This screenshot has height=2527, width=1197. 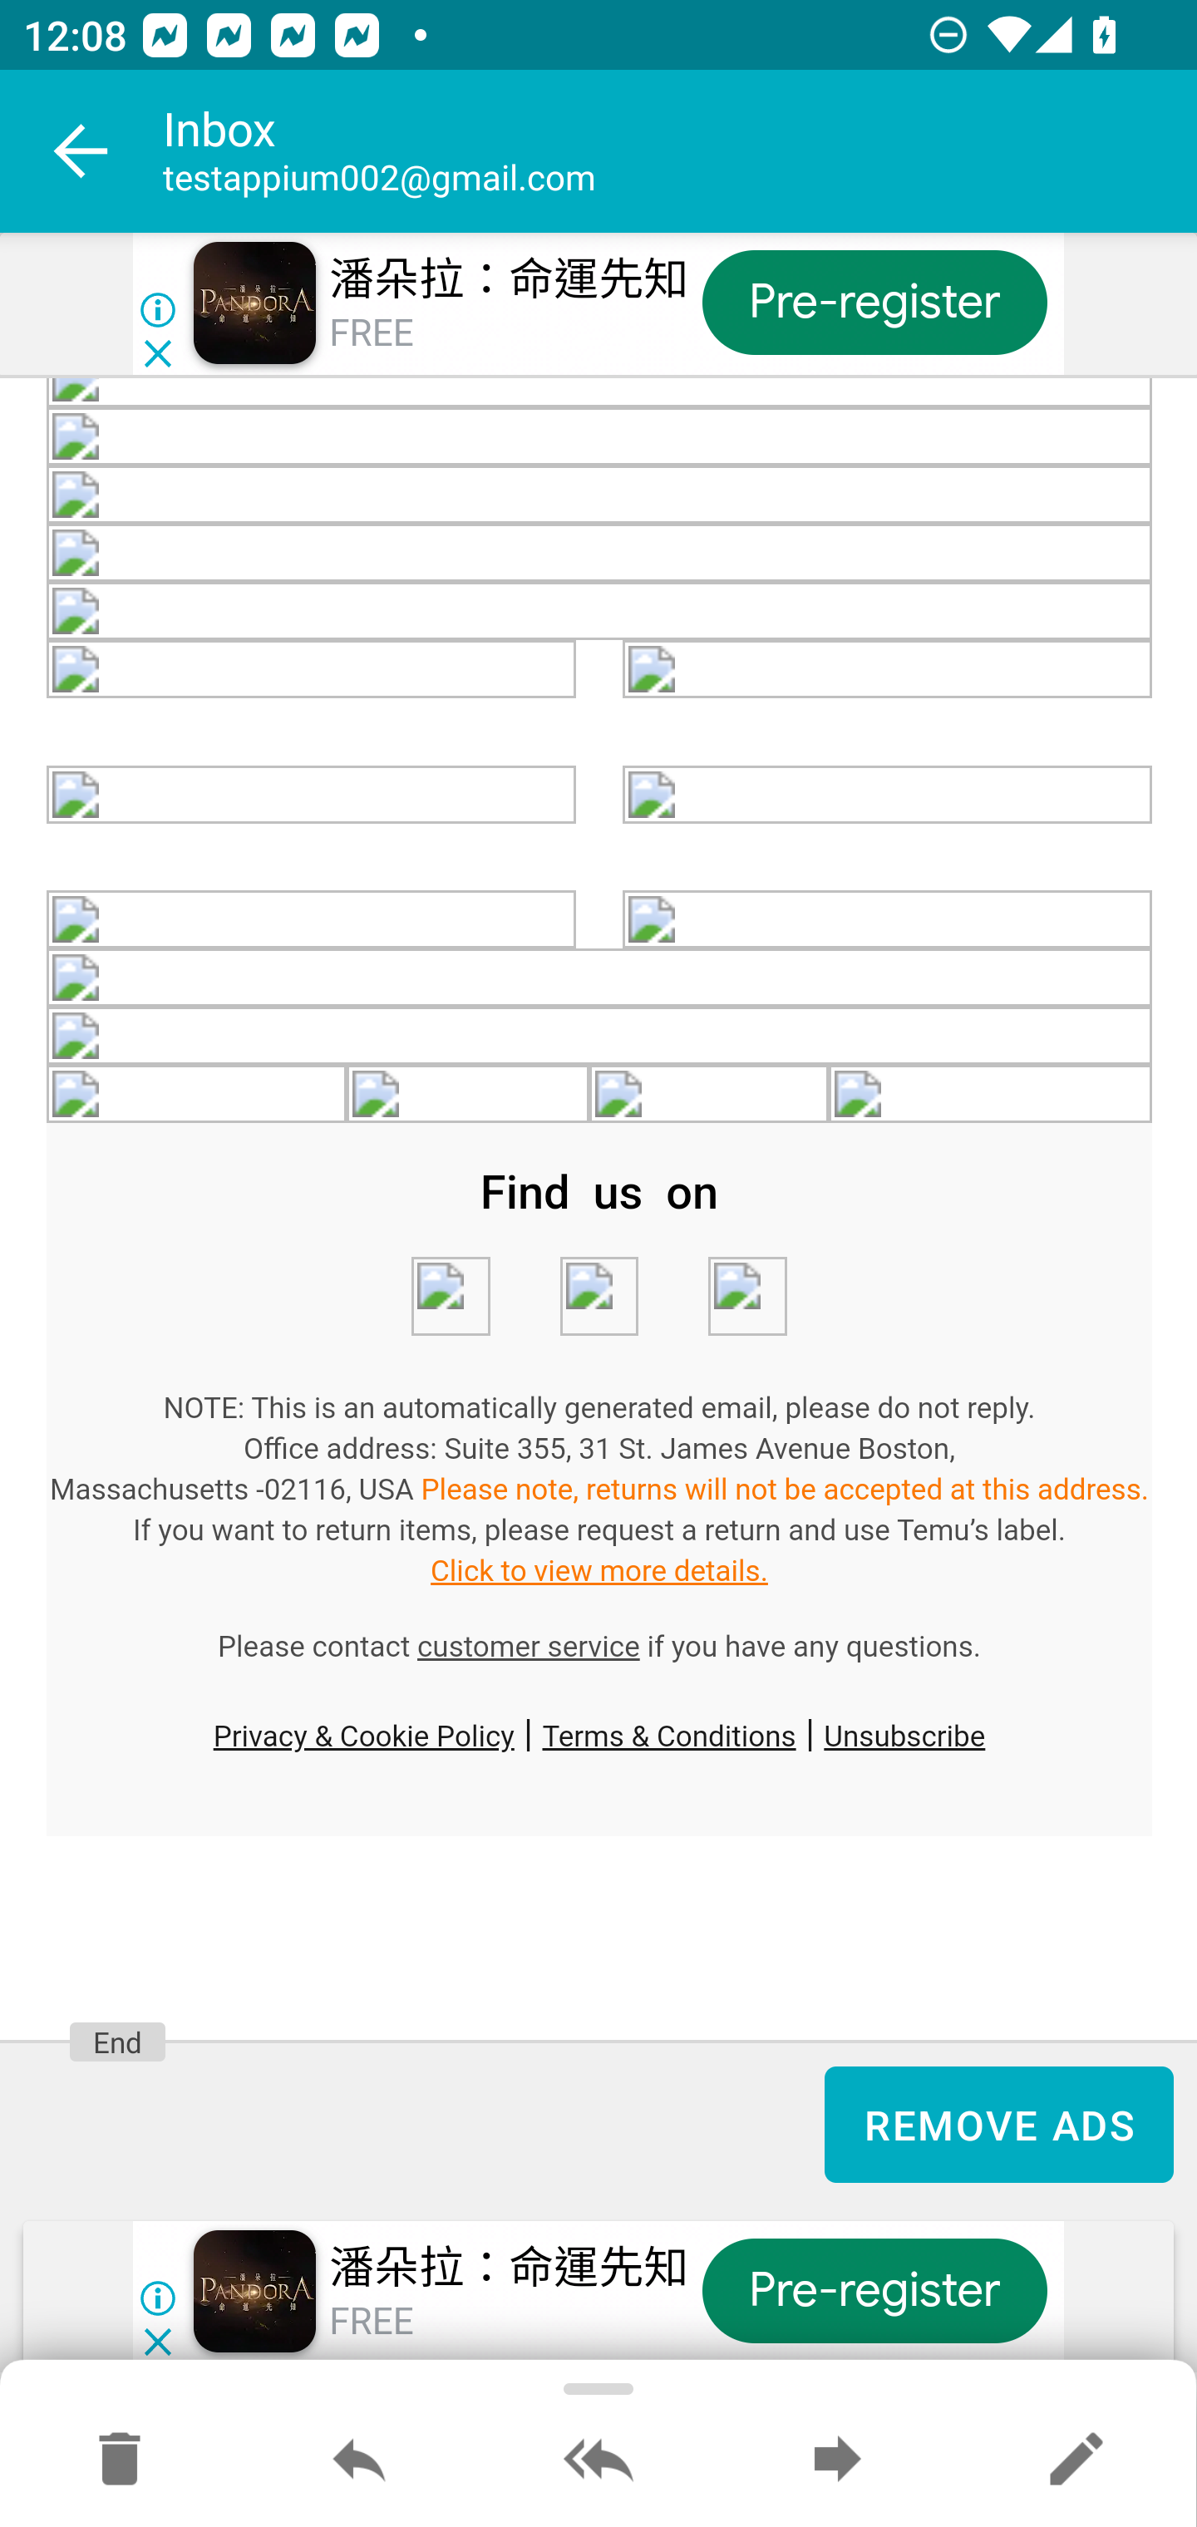 I want to click on data:, so click(x=599, y=1297).